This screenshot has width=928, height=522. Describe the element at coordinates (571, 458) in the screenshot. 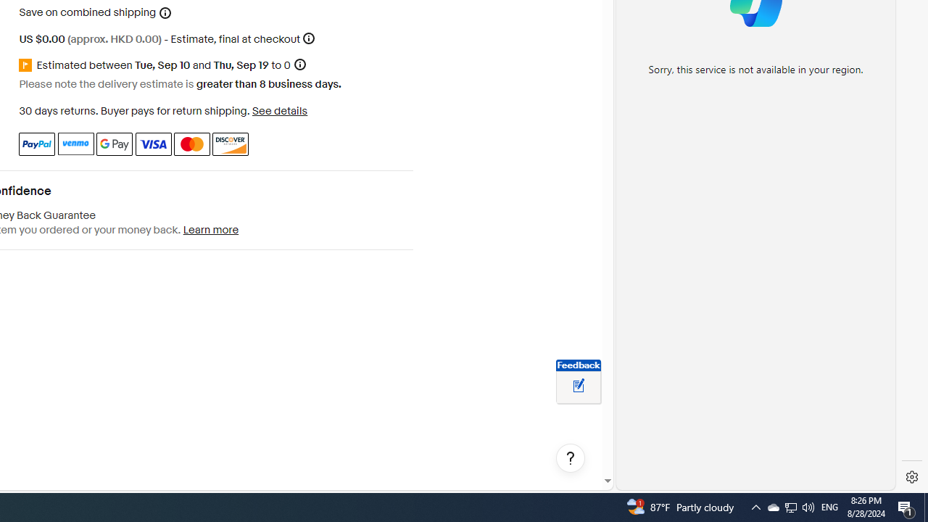

I see `Help, opens dialogs` at that location.